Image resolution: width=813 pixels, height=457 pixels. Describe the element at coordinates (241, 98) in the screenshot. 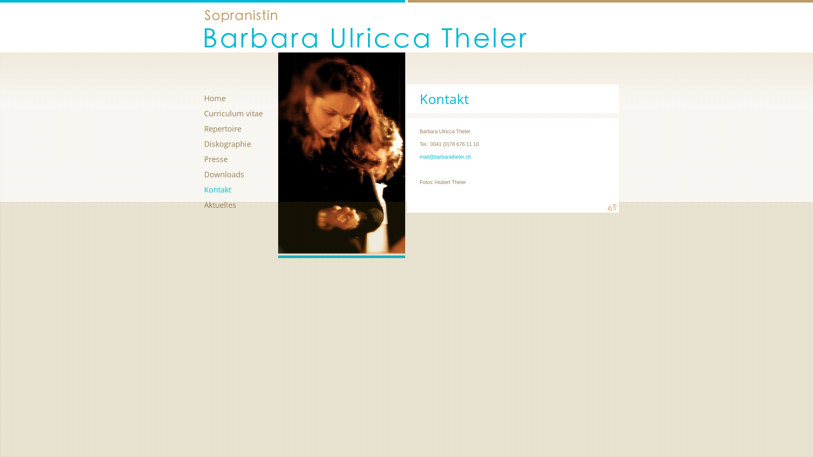

I see `Home` at that location.